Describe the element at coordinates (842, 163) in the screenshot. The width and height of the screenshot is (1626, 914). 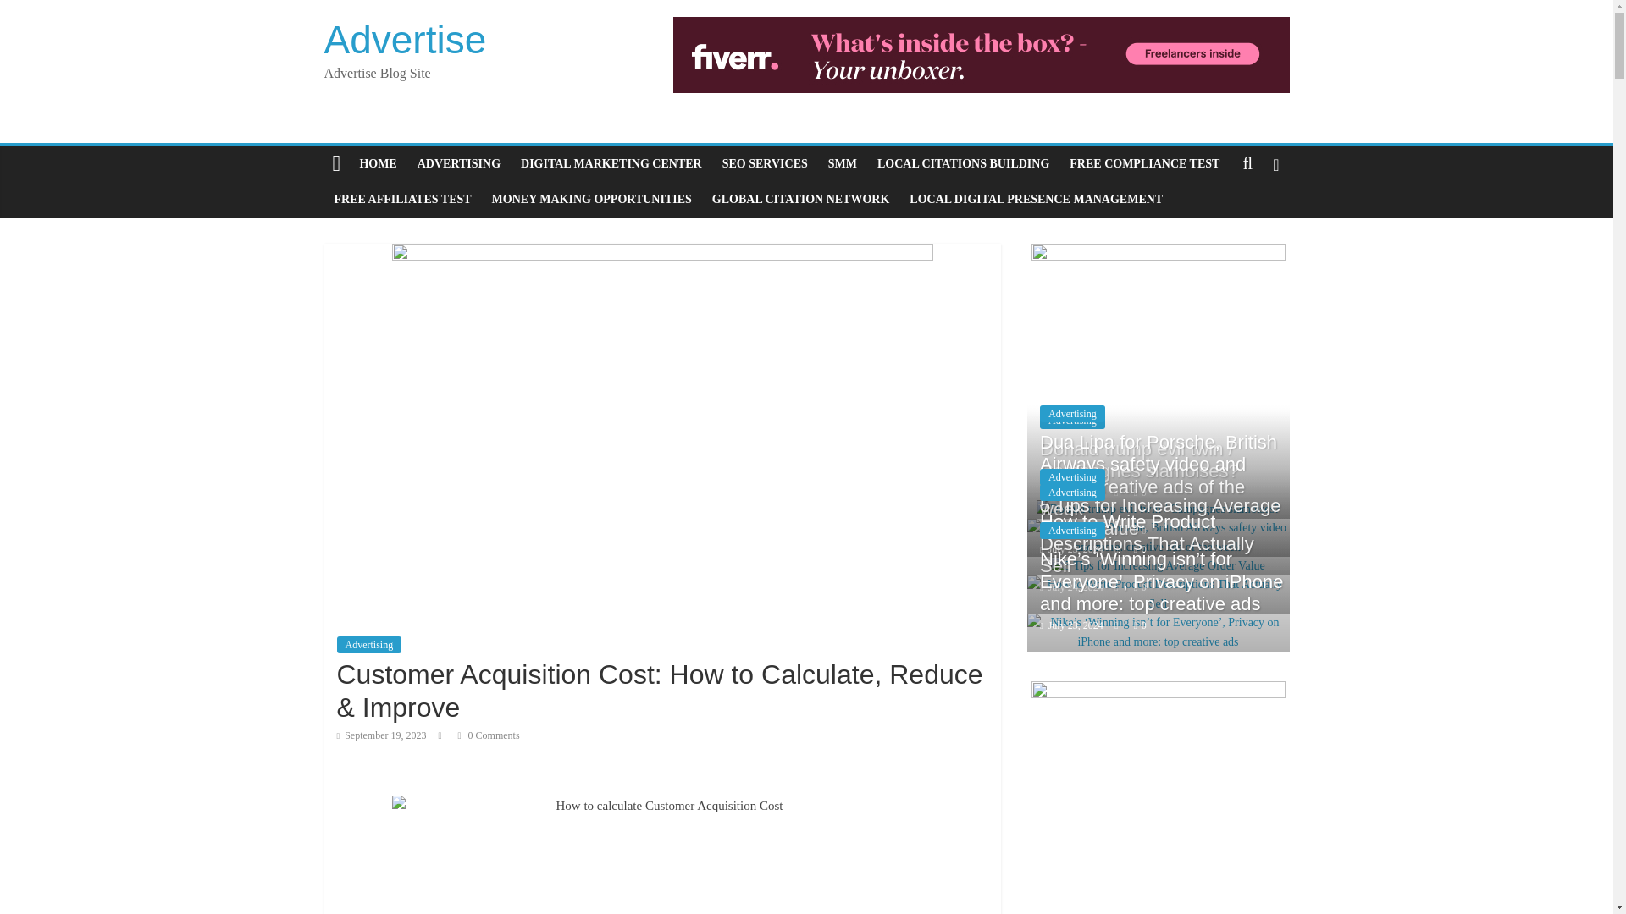
I see `SMM` at that location.